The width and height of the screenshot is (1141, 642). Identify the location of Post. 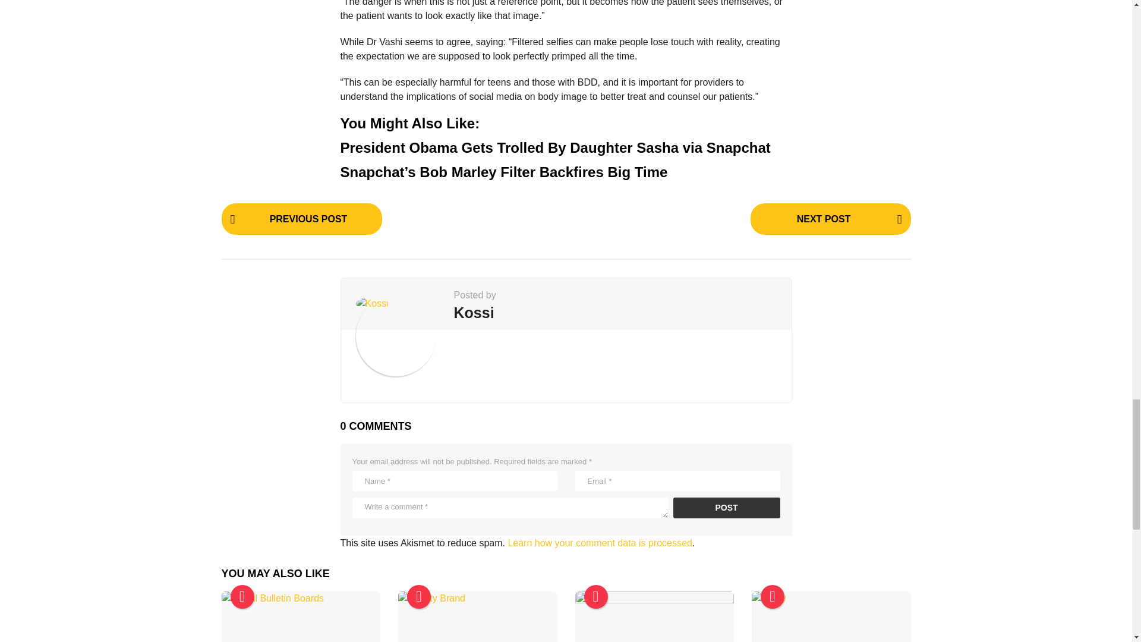
(726, 508).